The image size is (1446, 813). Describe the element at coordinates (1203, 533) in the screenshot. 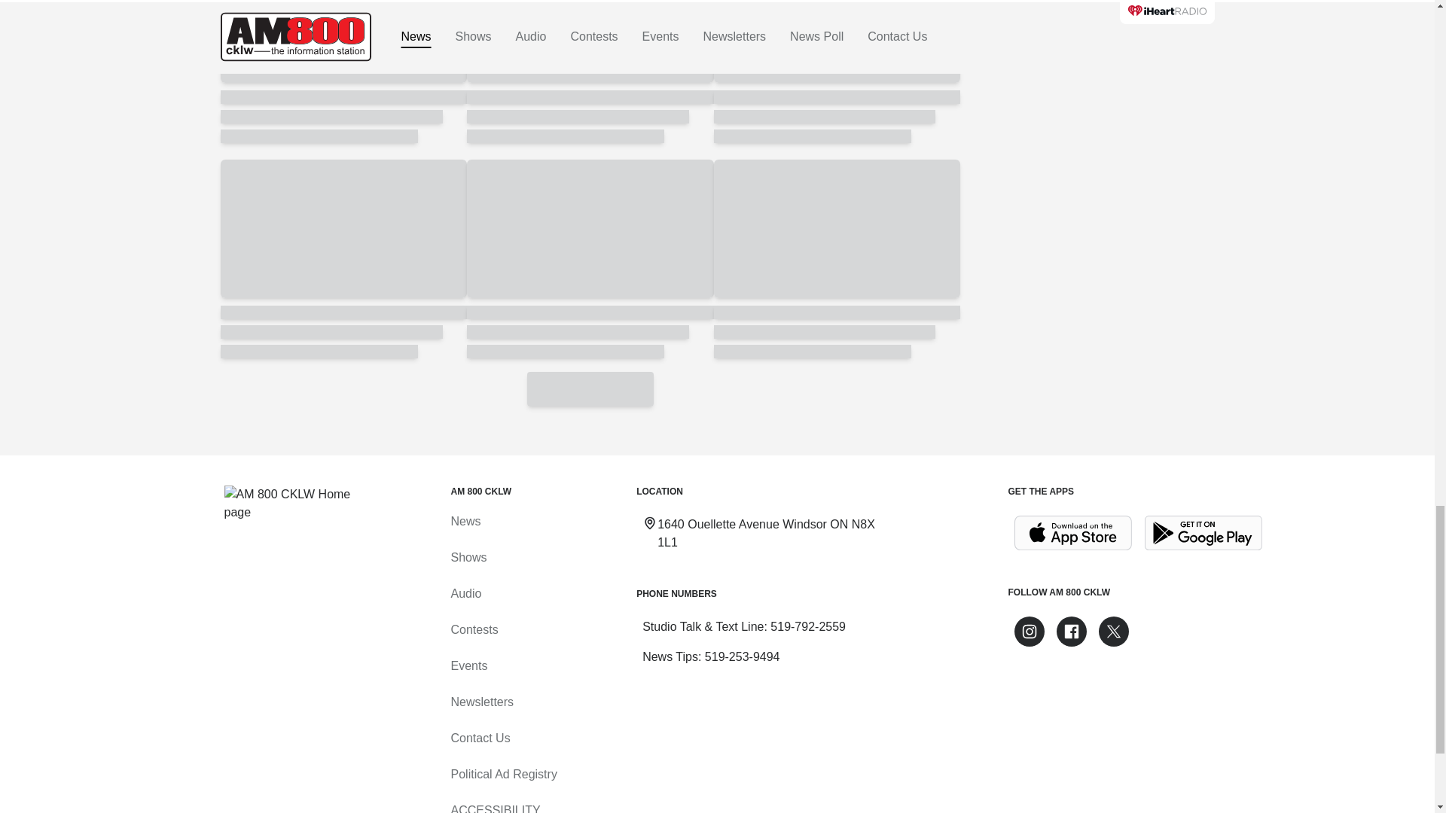

I see `Get it on Google Play` at that location.